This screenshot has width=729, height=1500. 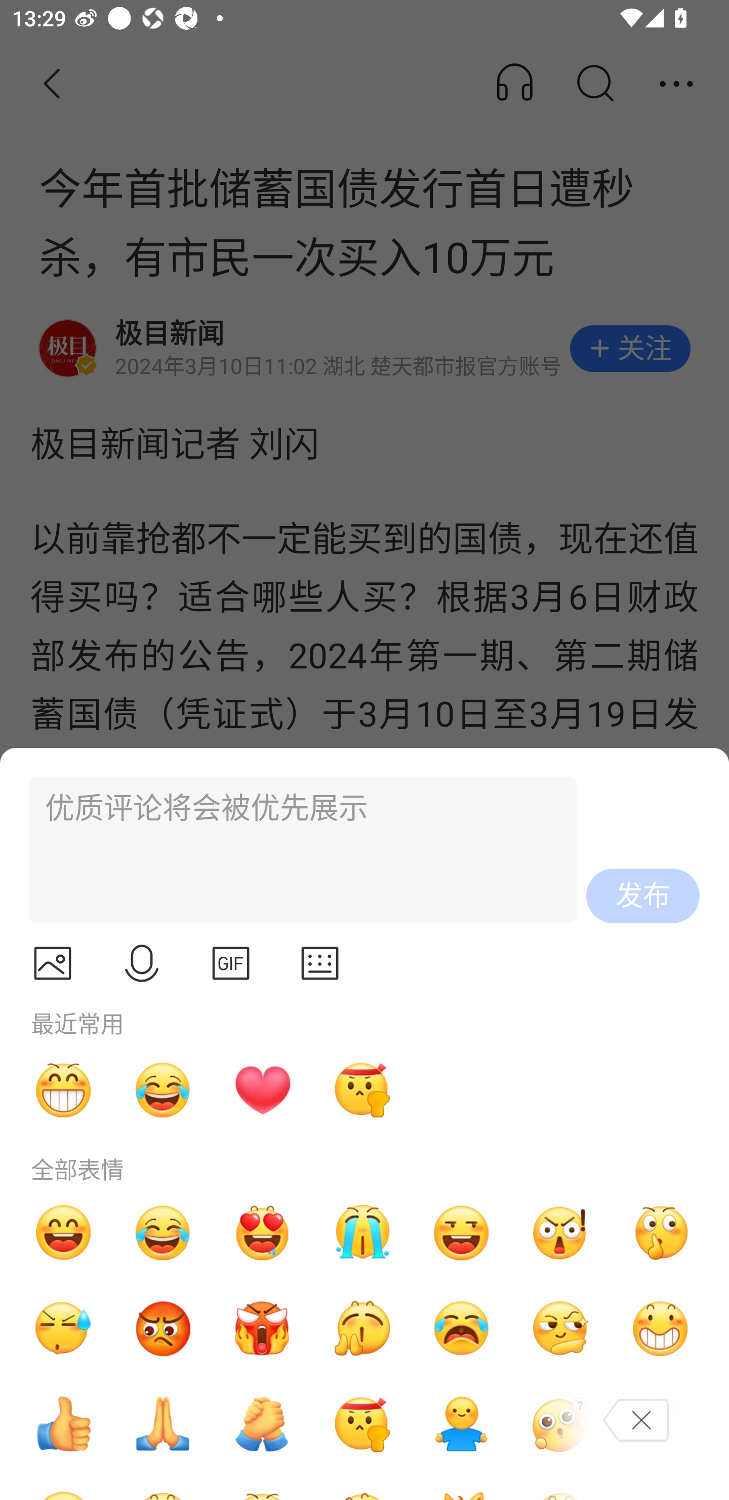 I want to click on , so click(x=320, y=963).